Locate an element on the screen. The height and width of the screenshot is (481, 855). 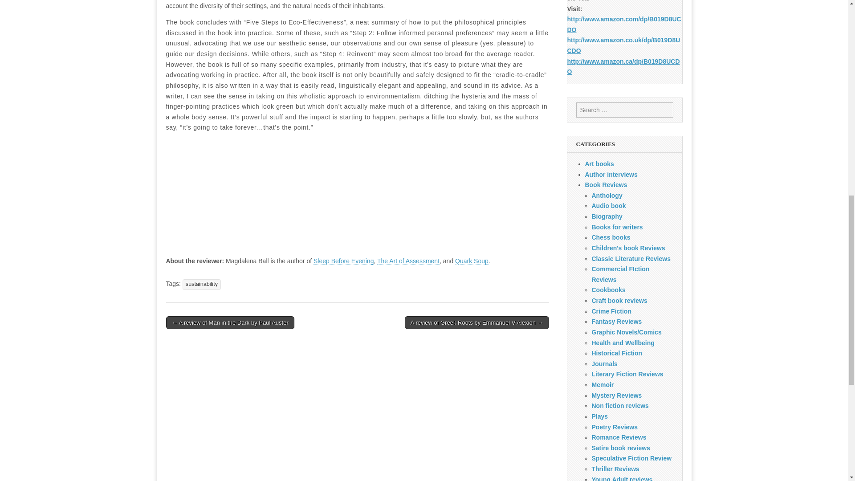
Chess books is located at coordinates (611, 237).